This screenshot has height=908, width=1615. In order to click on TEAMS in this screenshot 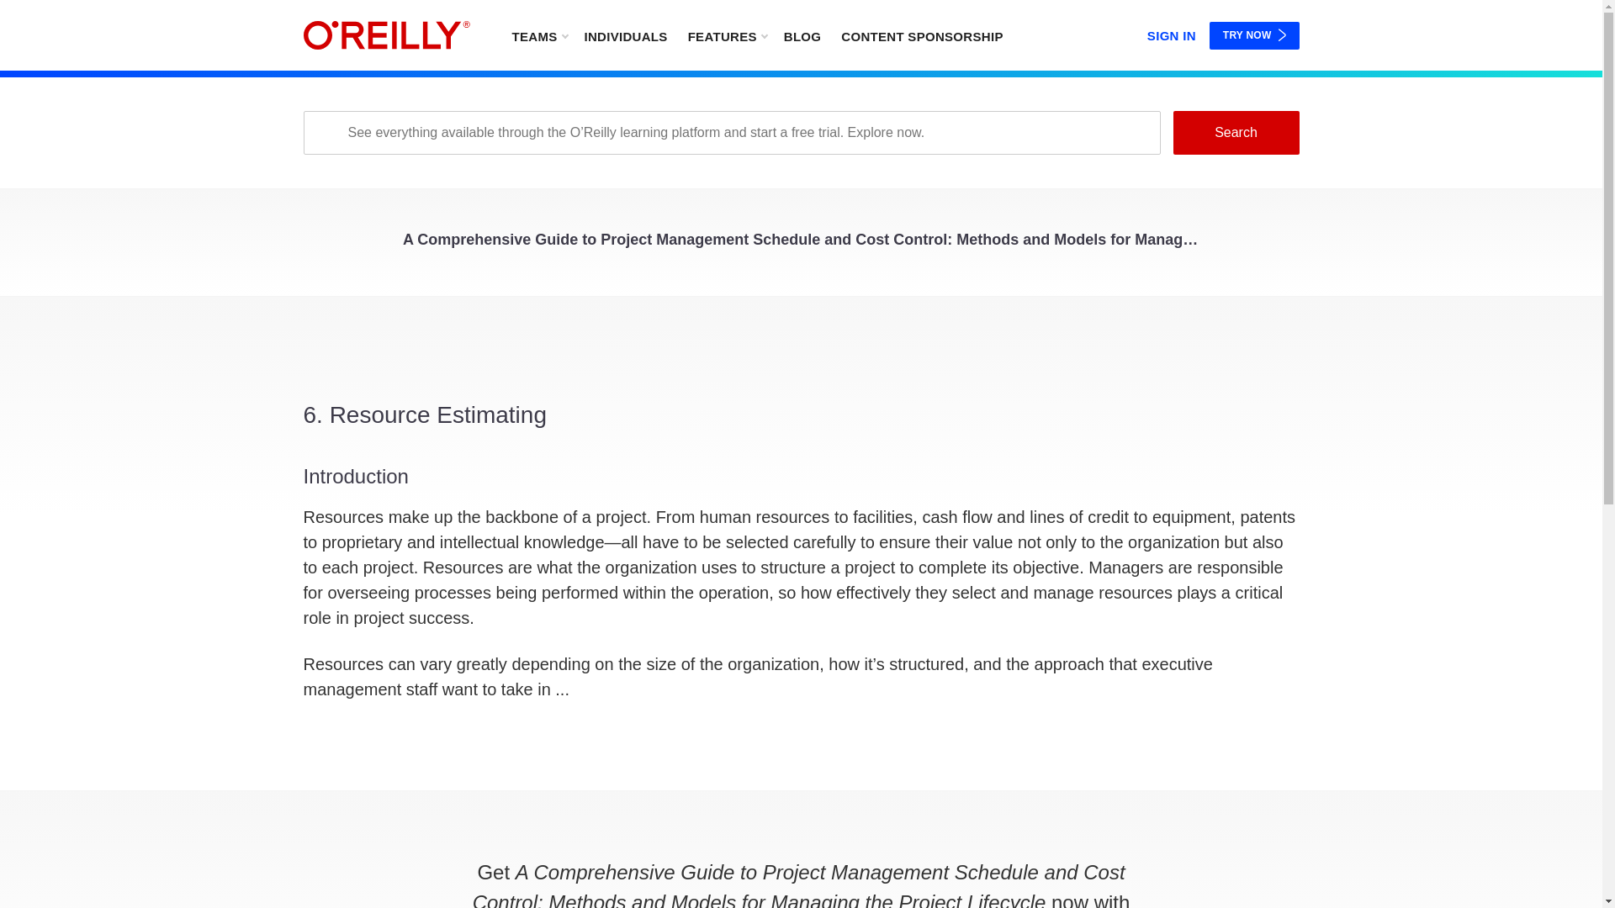, I will do `click(538, 35)`.